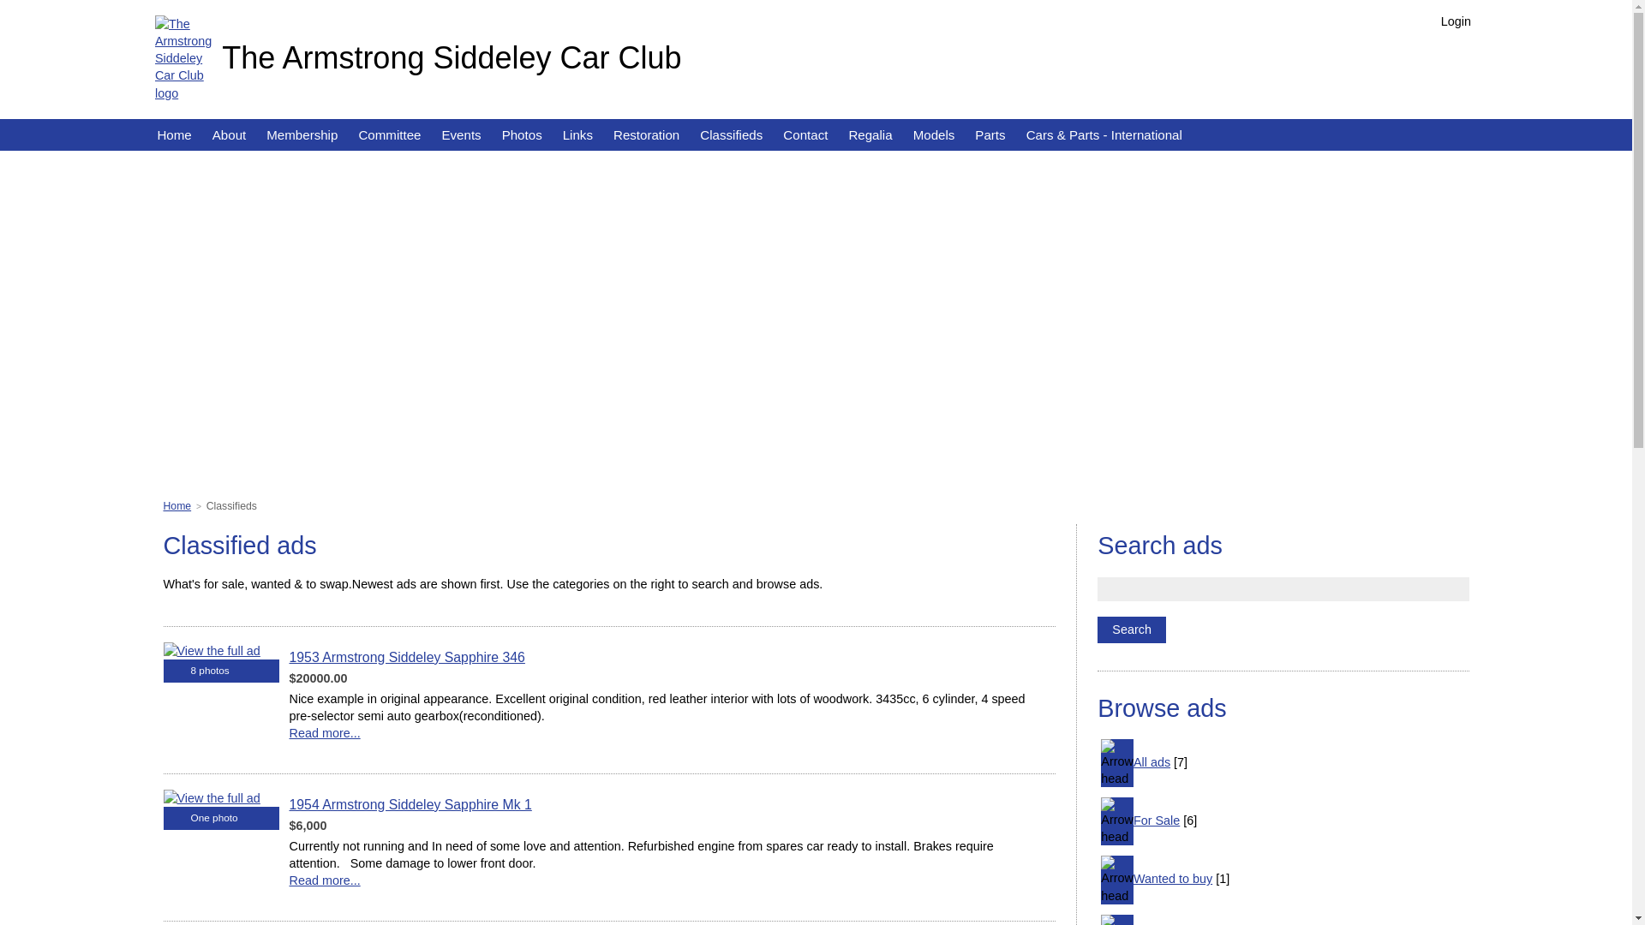 This screenshot has width=1645, height=925. I want to click on Read more..., so click(417, 742).